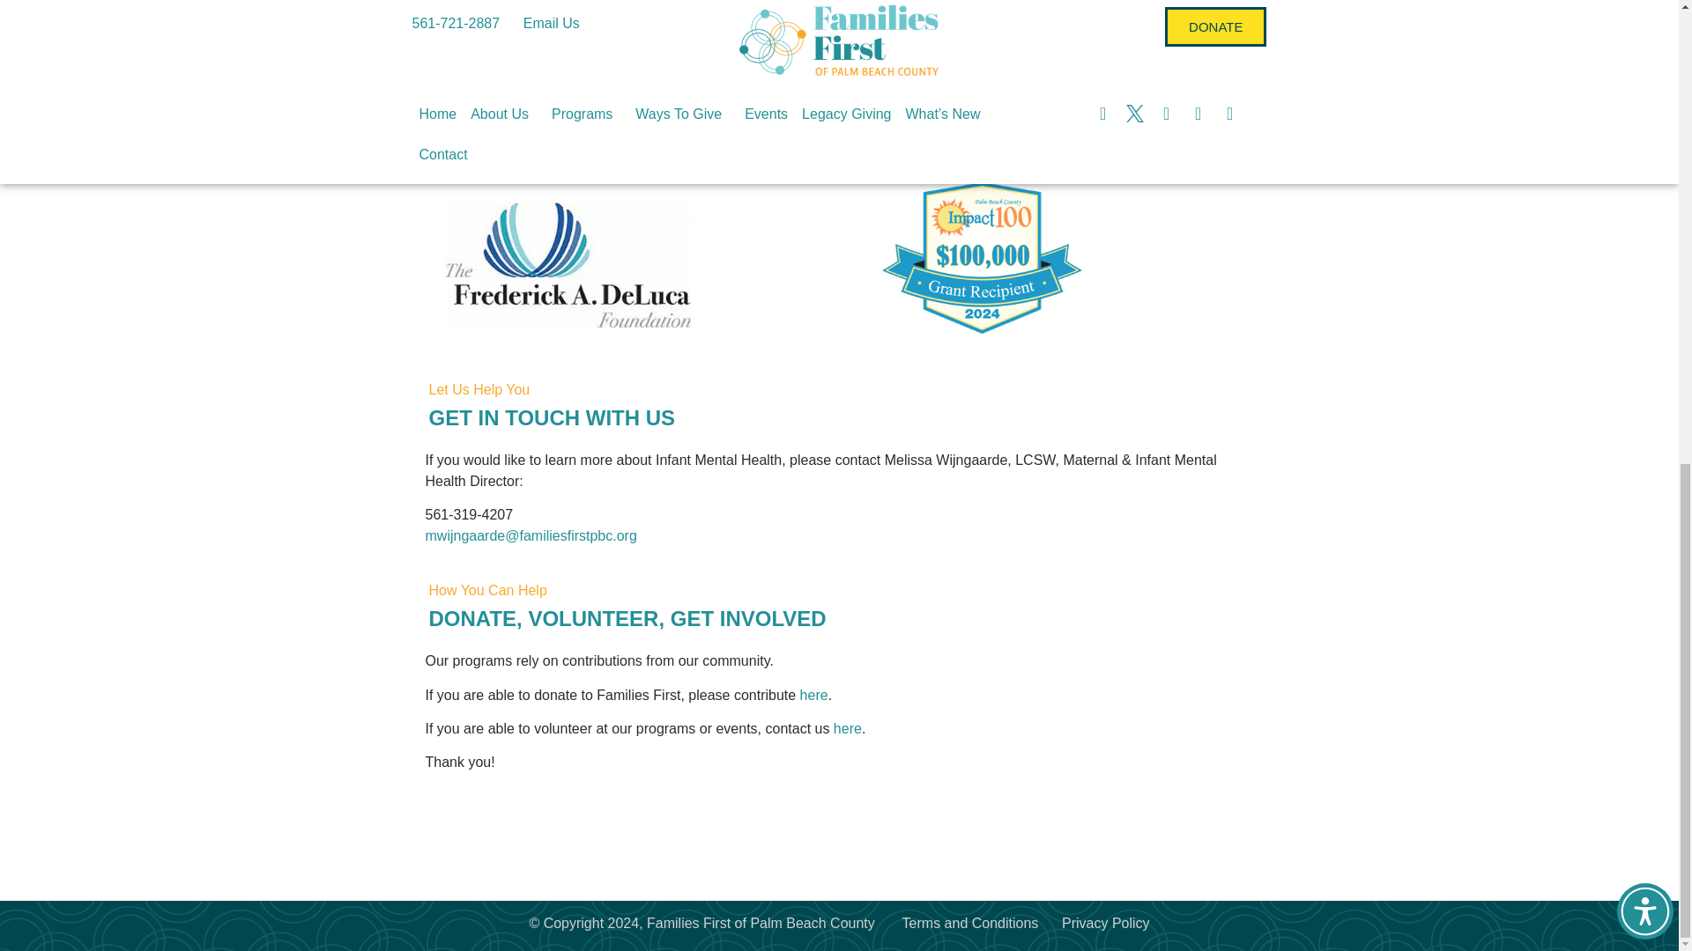 Image resolution: width=1692 pixels, height=951 pixels. Describe the element at coordinates (839, 711) in the screenshot. I see `P ` at that location.